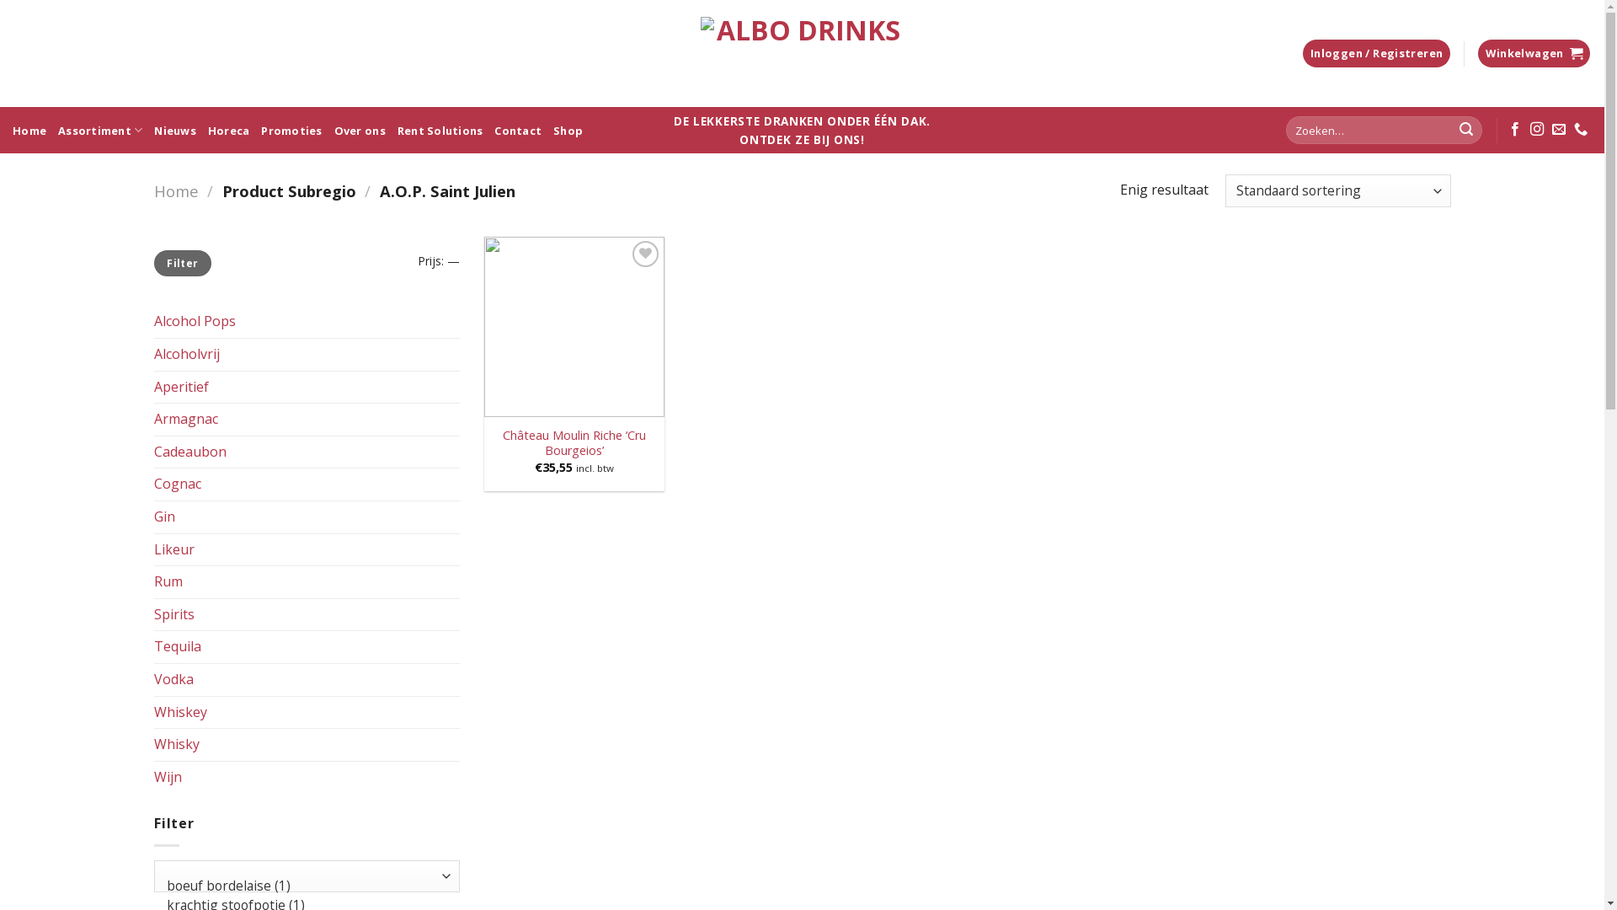 The image size is (1617, 910). I want to click on Whisky, so click(307, 745).